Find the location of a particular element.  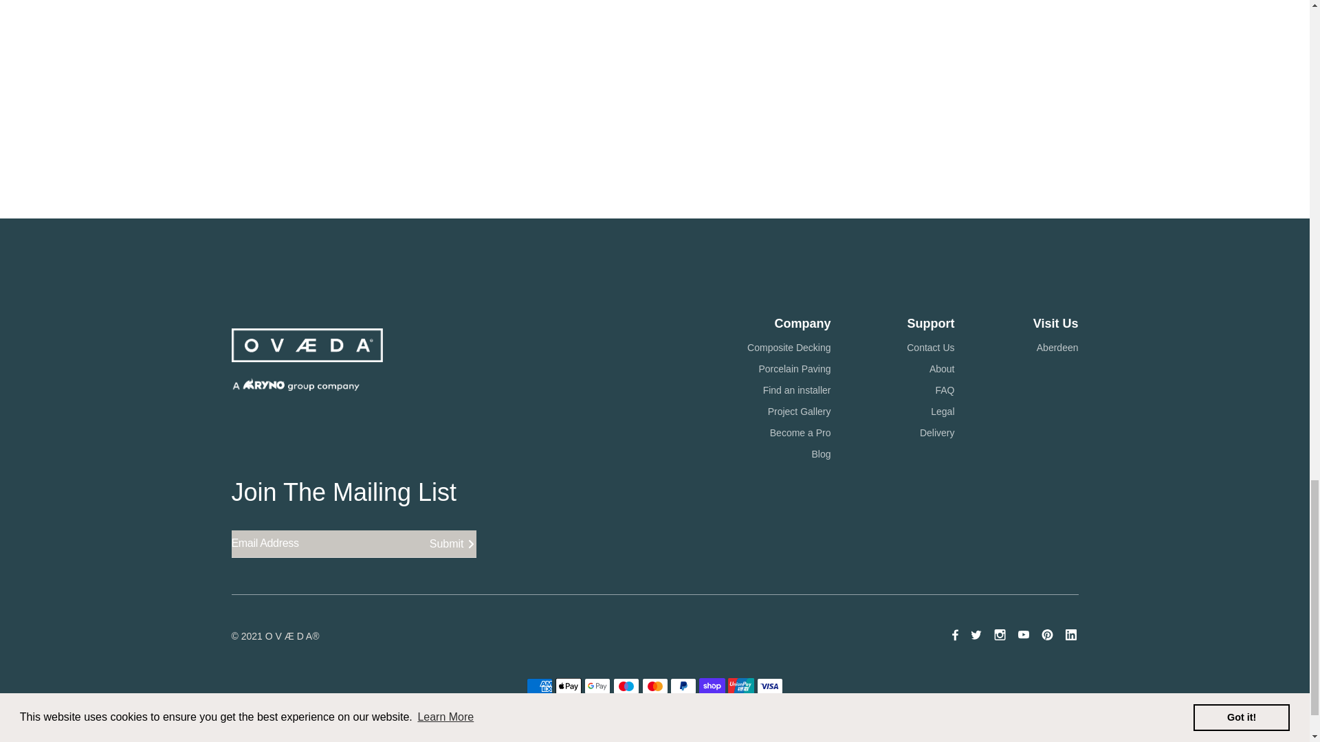

American Express is located at coordinates (540, 686).